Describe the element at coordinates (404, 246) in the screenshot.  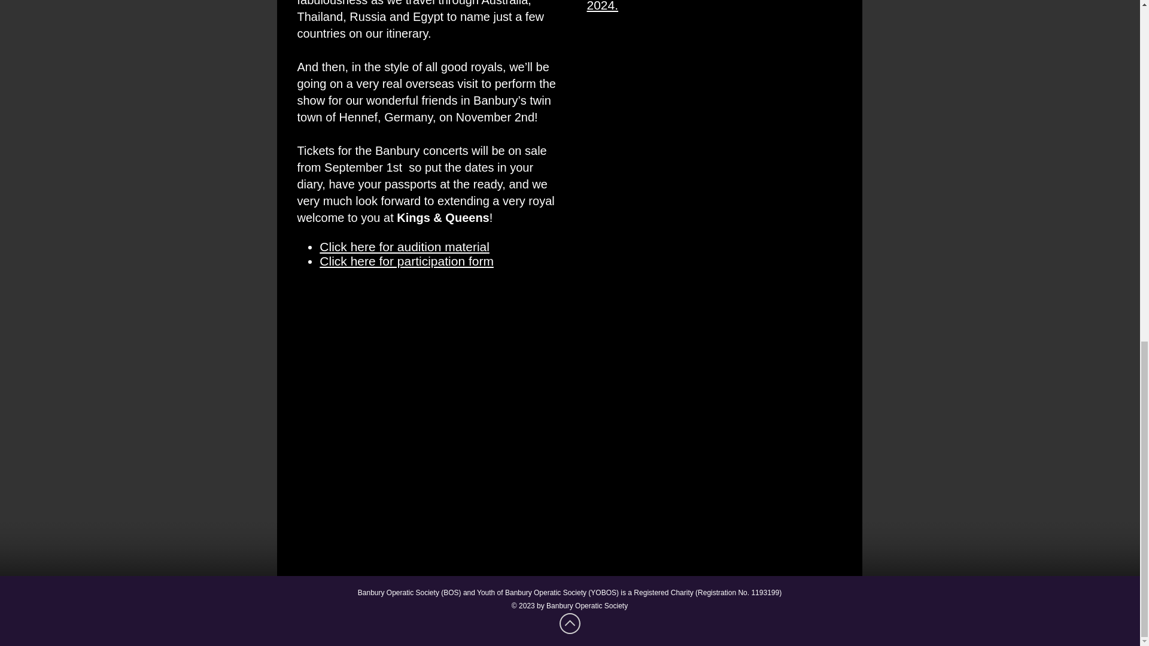
I see `Click here for audition material` at that location.